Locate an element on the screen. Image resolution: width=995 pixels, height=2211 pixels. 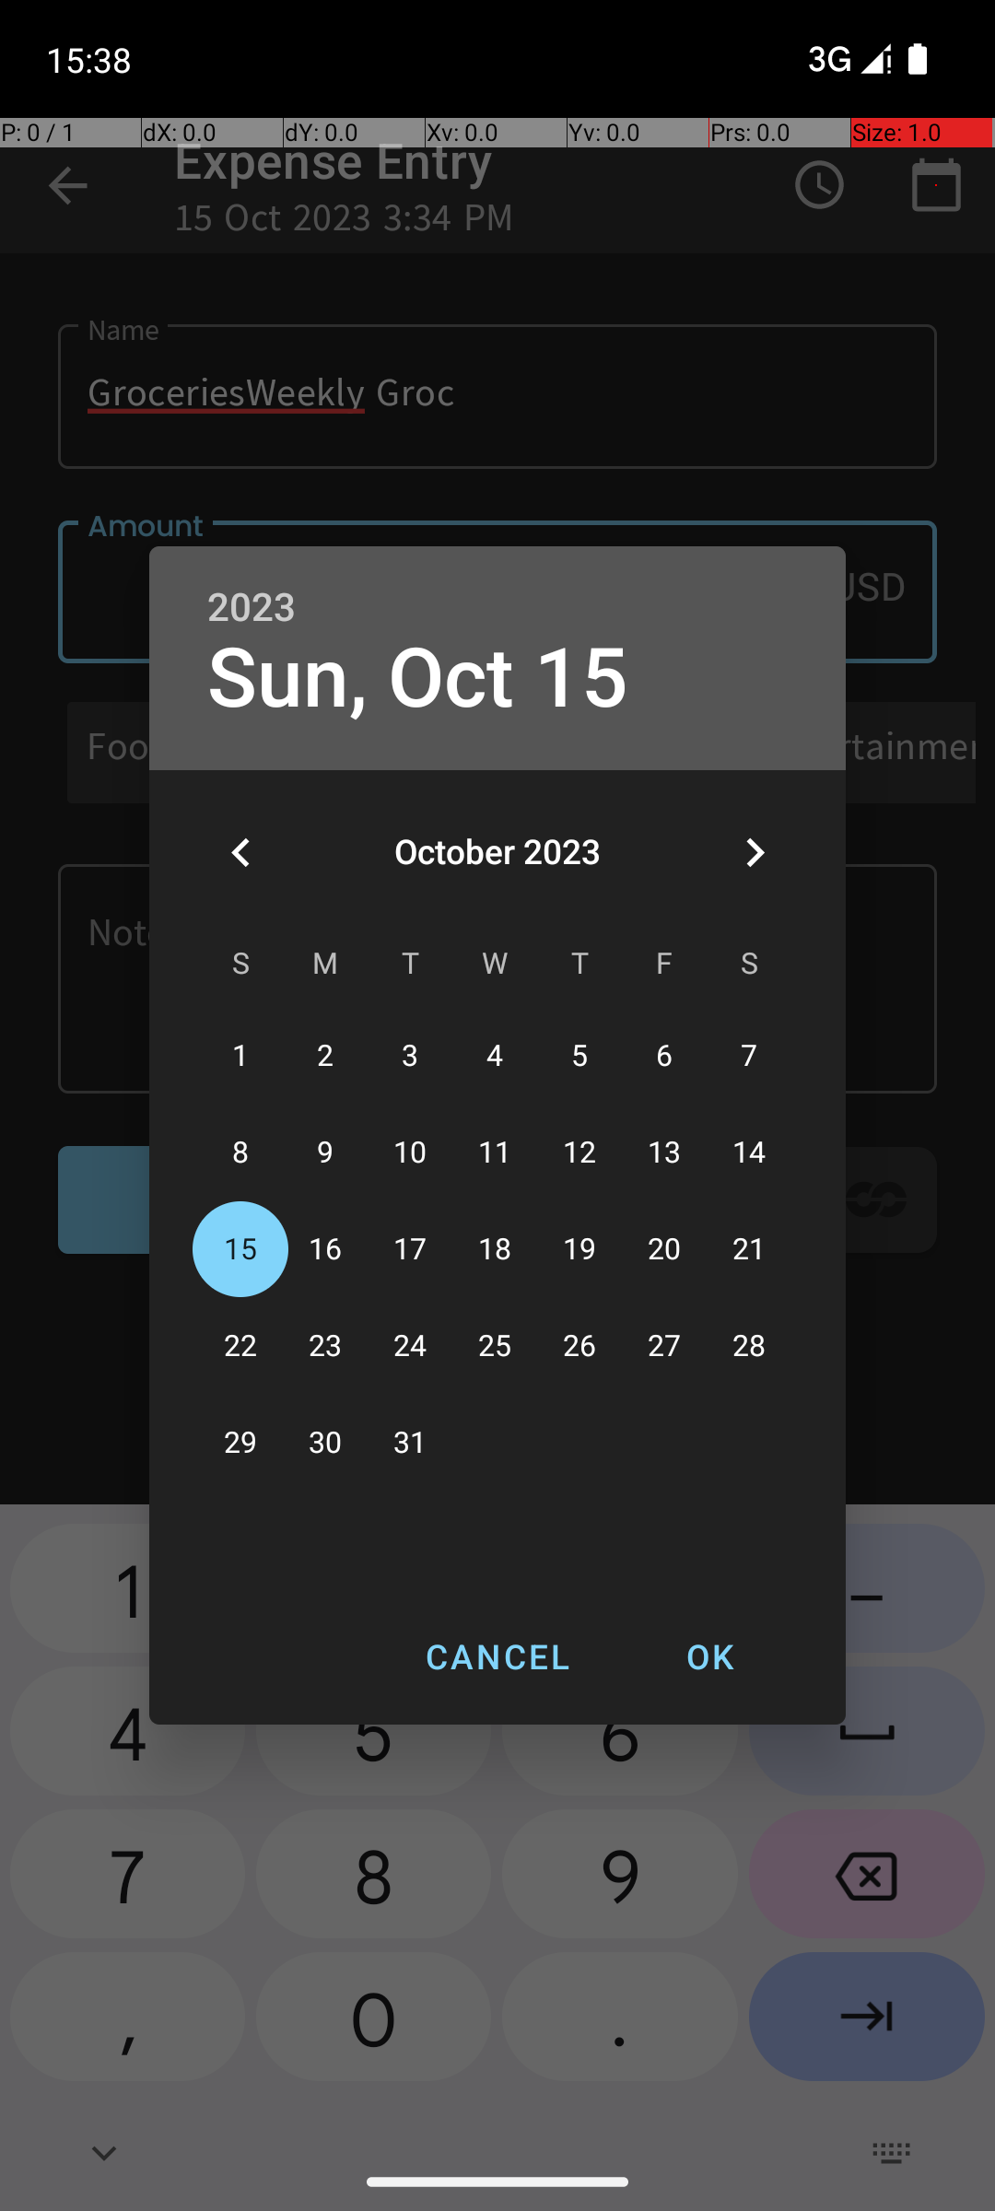
2023 is located at coordinates (252, 608).